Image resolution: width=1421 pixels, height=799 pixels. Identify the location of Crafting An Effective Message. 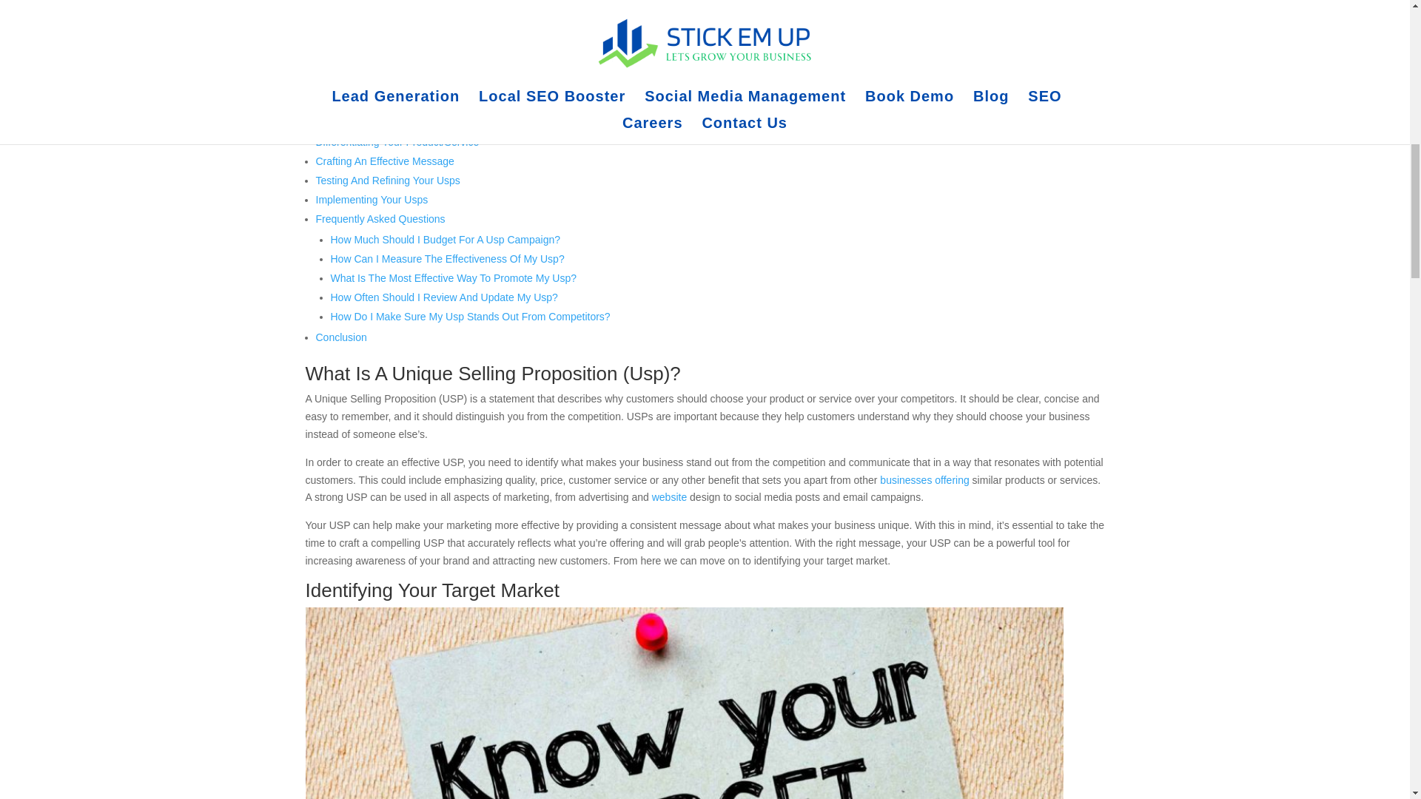
(384, 161).